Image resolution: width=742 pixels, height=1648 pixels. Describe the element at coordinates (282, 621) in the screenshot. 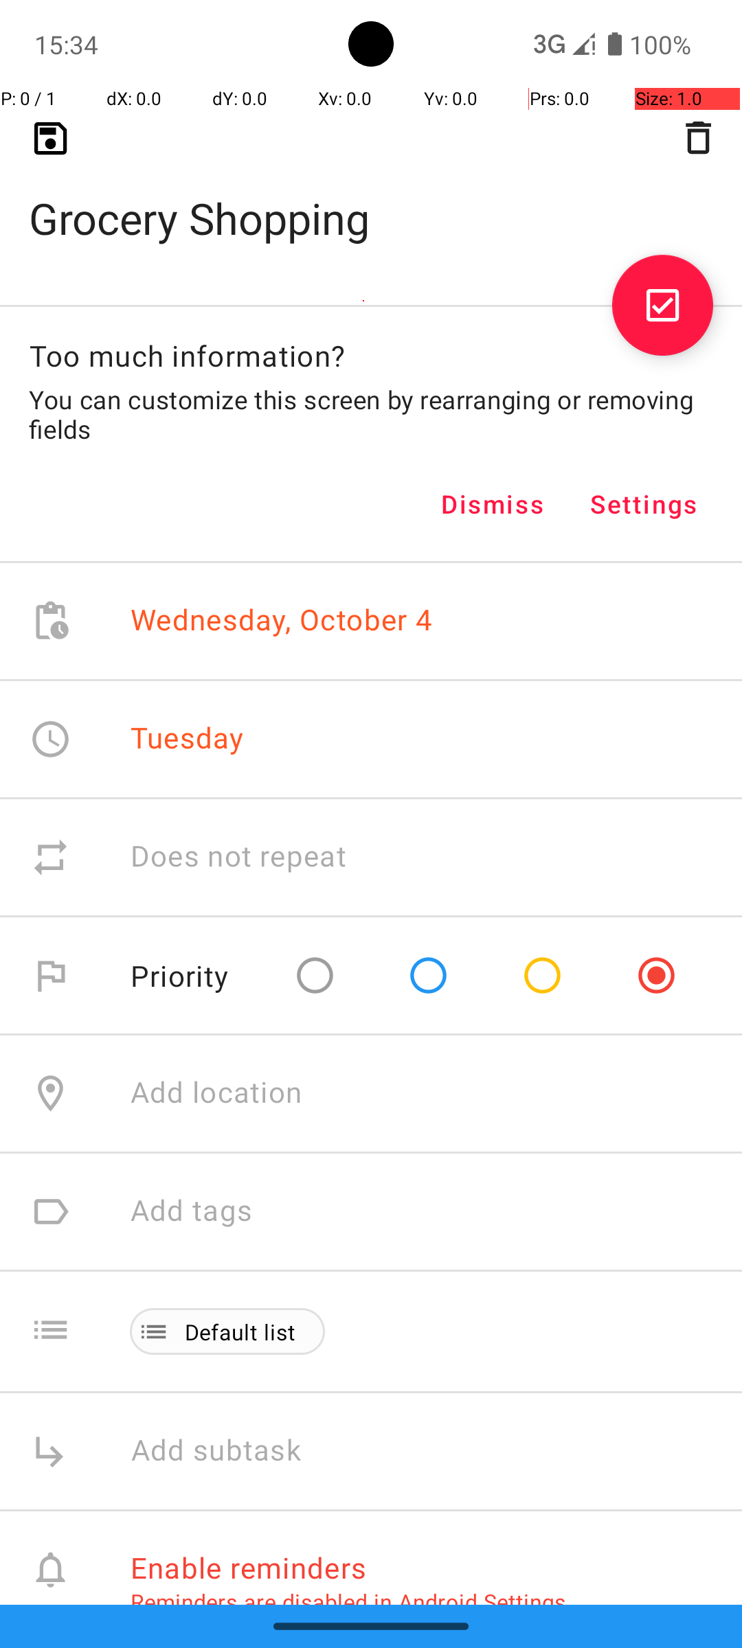

I see `Wednesday, October 4` at that location.